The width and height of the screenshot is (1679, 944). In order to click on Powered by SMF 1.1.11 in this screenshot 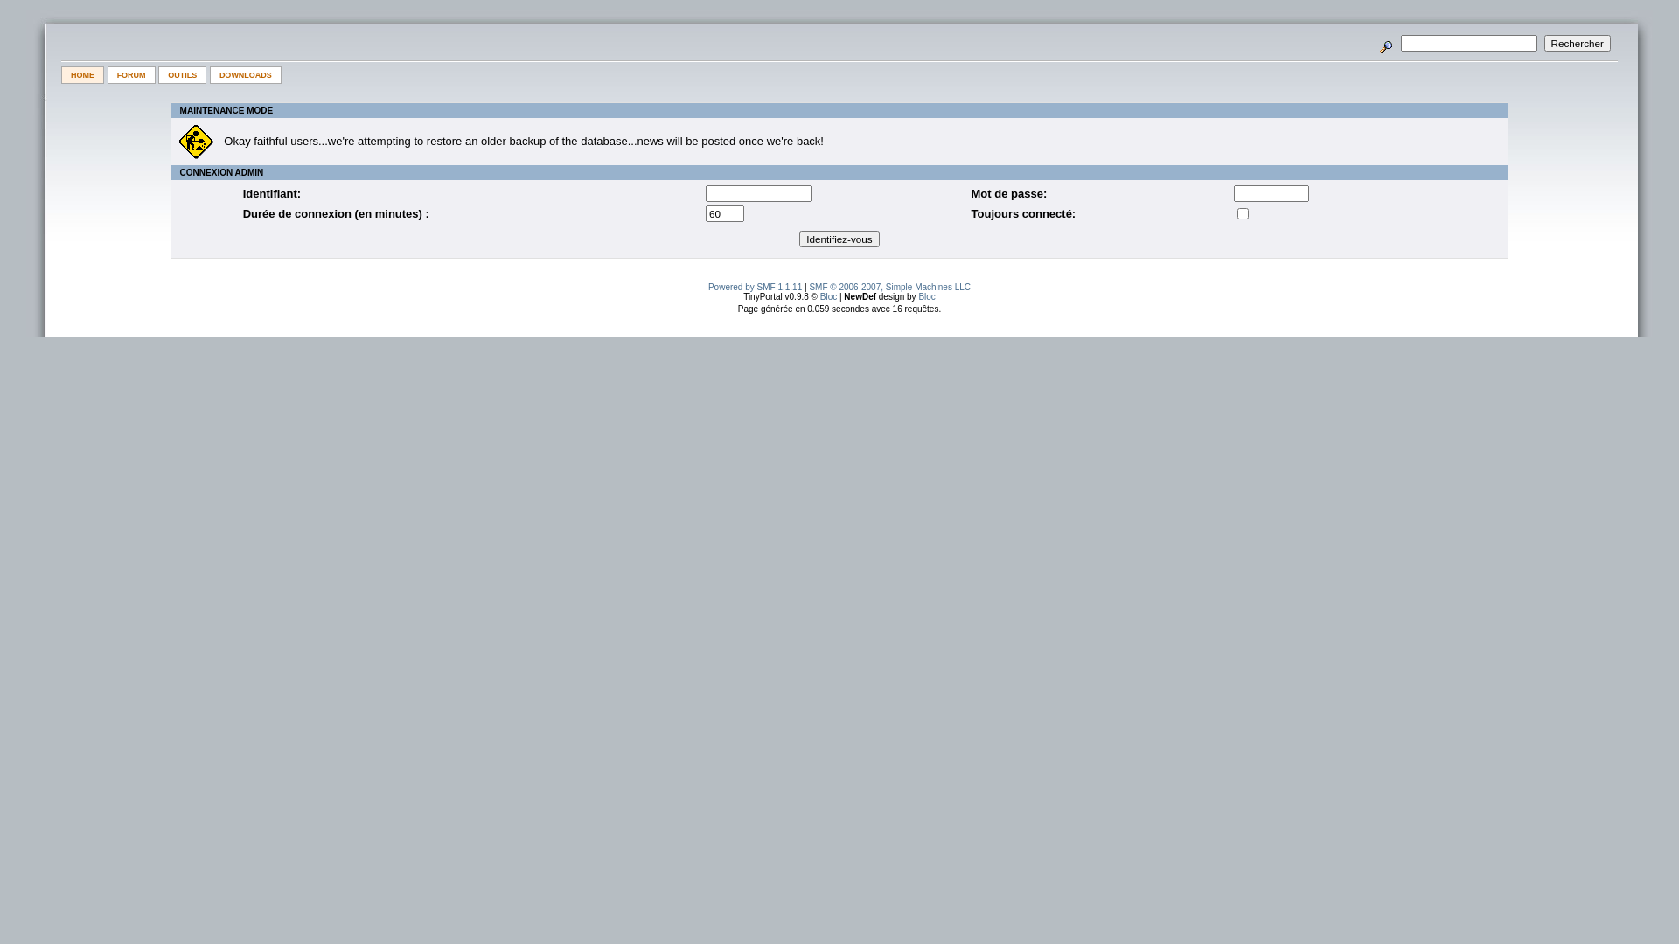, I will do `click(756, 287)`.